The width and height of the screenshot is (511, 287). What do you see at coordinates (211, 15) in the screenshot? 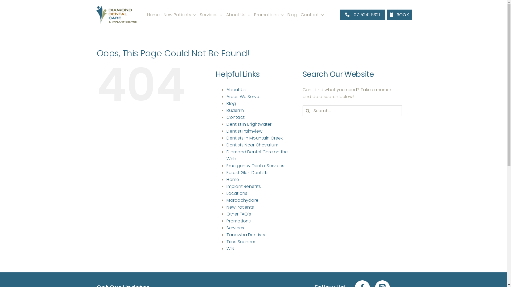
I see `Services` at bounding box center [211, 15].